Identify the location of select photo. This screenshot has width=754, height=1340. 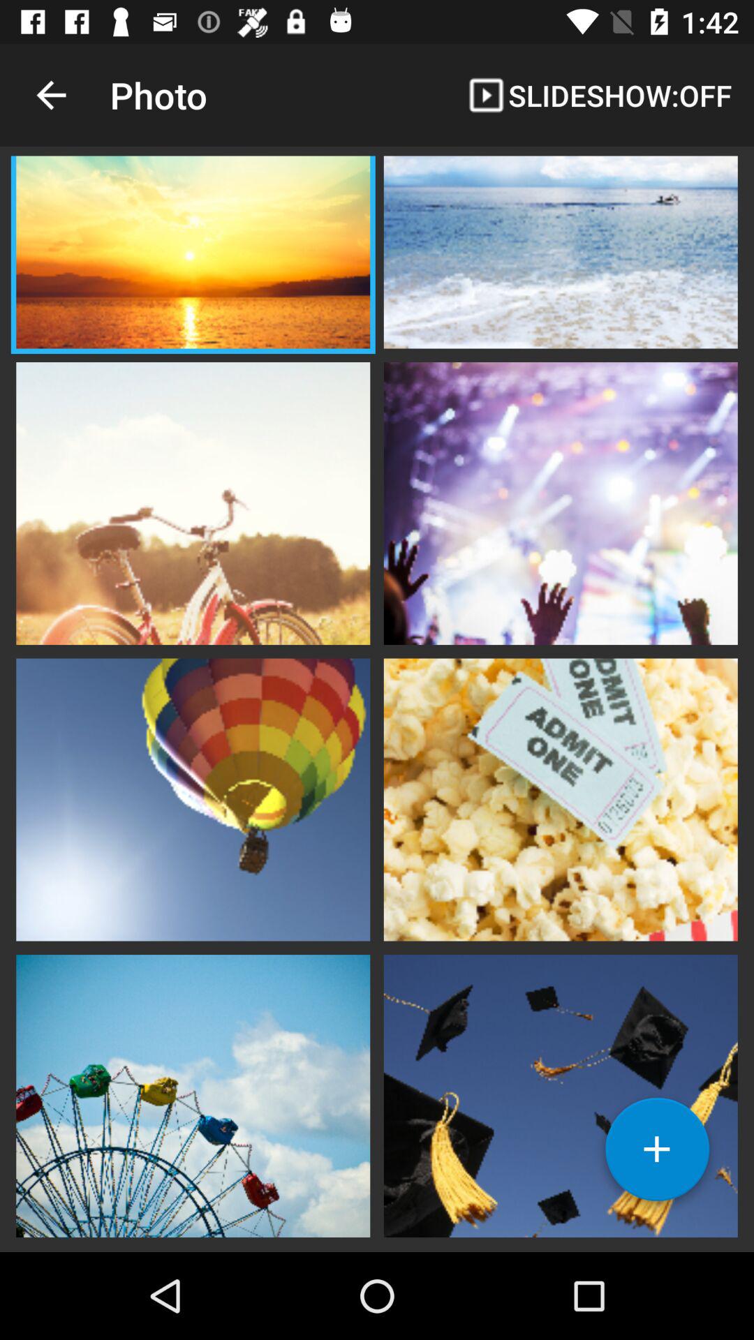
(193, 502).